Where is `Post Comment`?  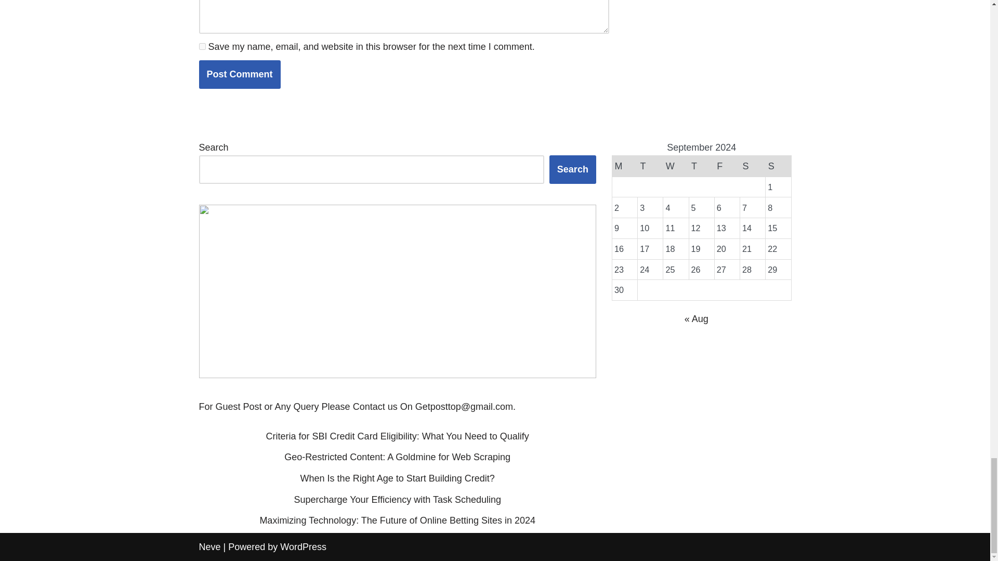
Post Comment is located at coordinates (239, 74).